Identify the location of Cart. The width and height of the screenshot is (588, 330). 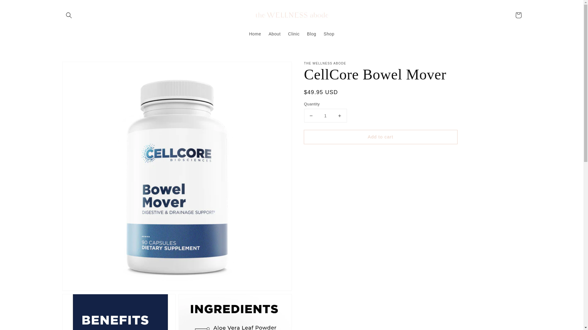
(518, 15).